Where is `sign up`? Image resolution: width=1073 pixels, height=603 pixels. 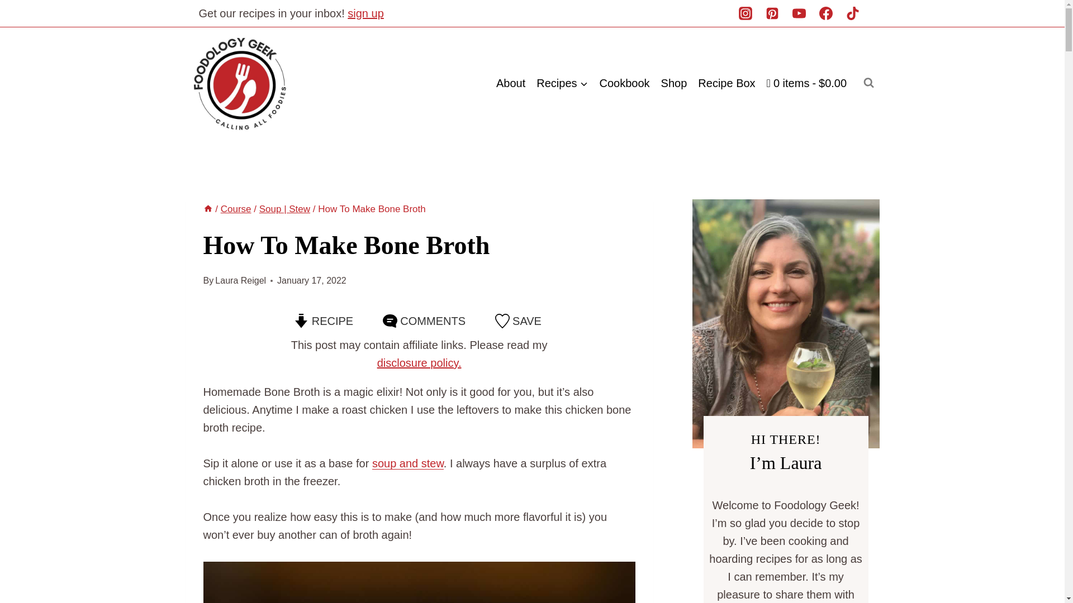 sign up is located at coordinates (365, 13).